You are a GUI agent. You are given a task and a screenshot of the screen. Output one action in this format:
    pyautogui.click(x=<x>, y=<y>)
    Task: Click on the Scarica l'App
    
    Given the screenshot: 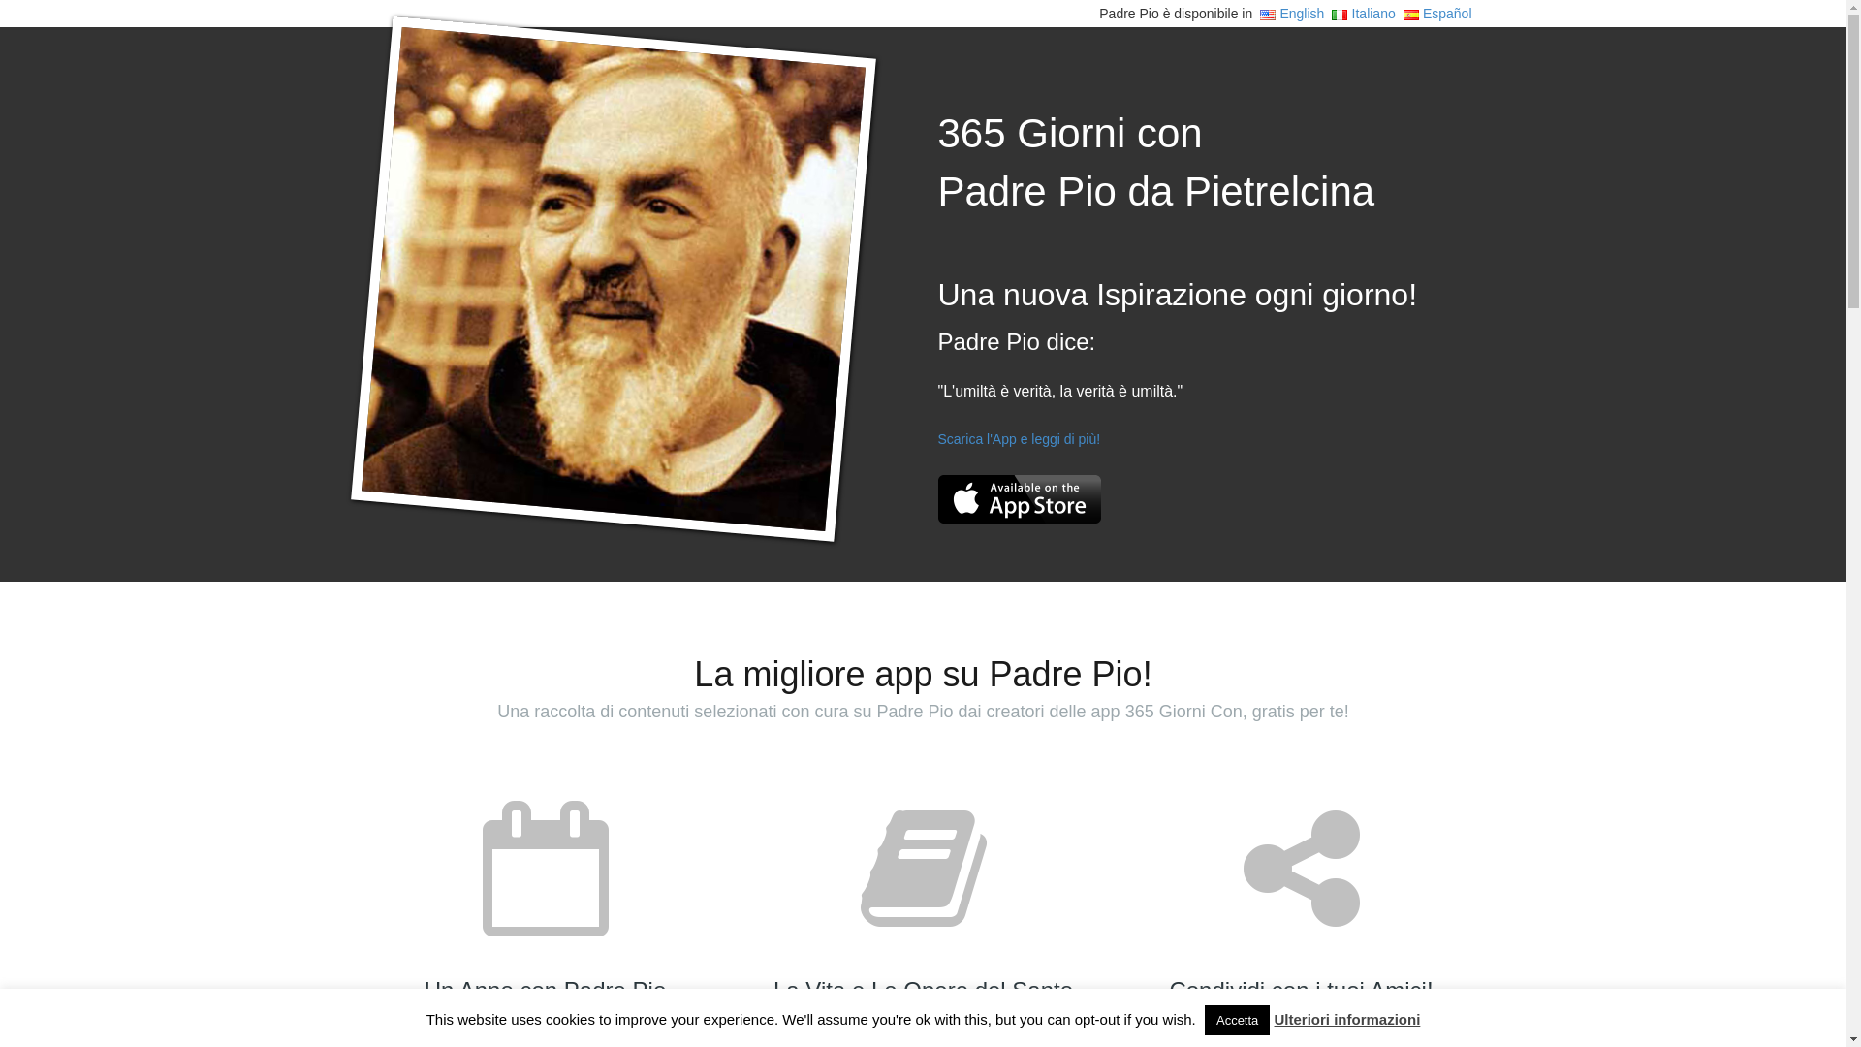 What is the action you would take?
    pyautogui.click(x=1020, y=499)
    